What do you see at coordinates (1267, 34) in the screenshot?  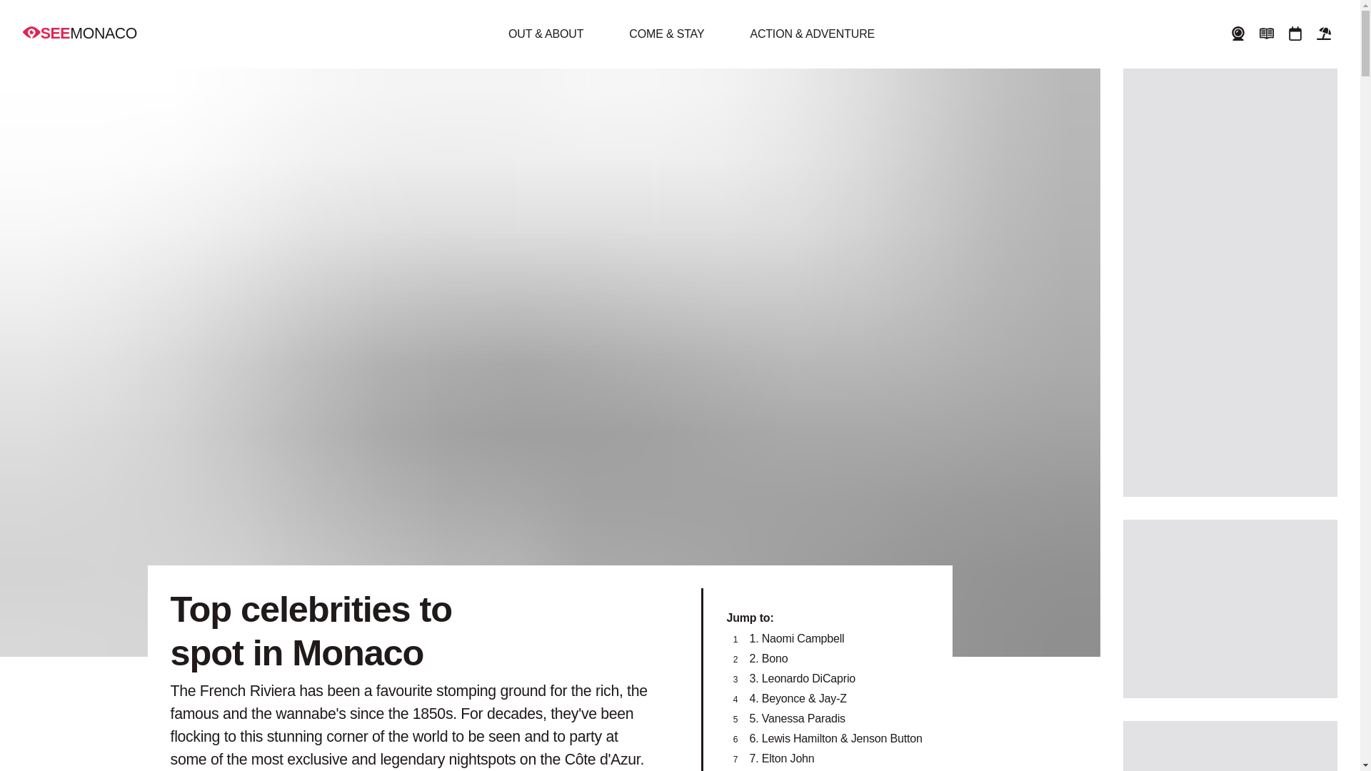 I see `News` at bounding box center [1267, 34].